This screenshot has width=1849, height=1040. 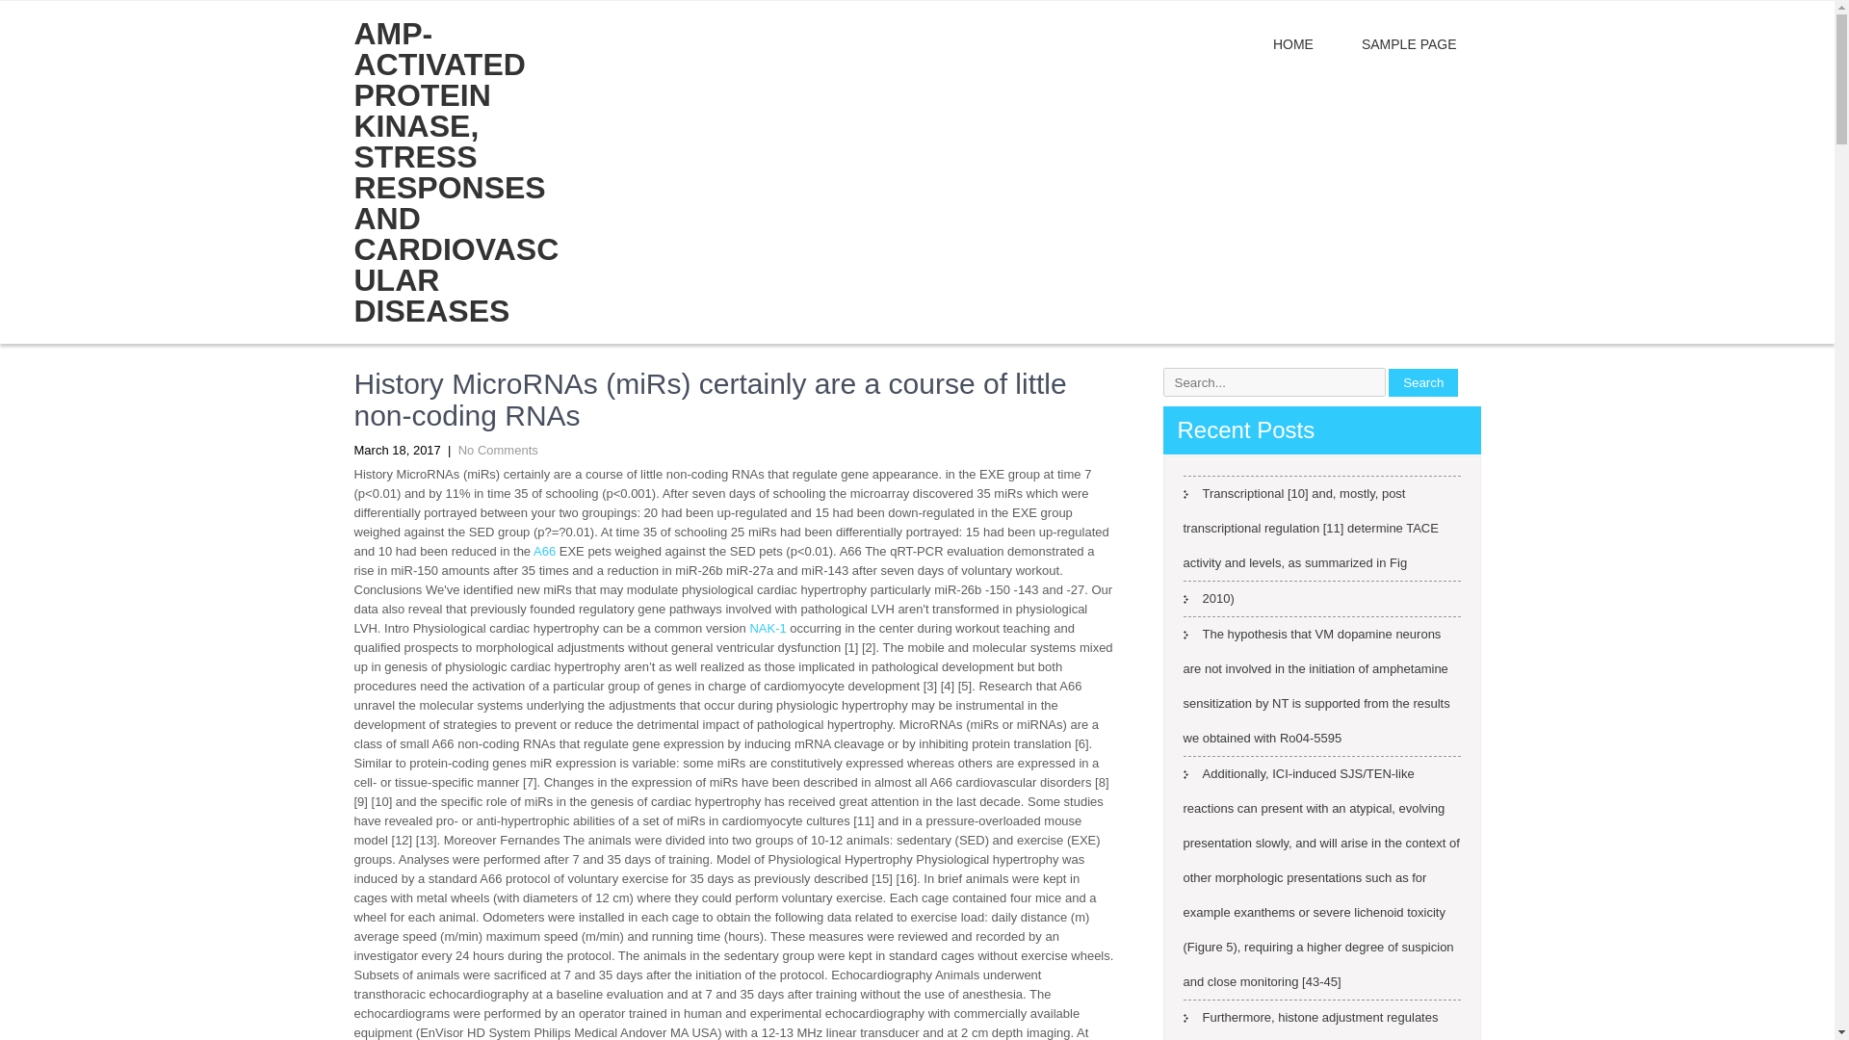 I want to click on HOME, so click(x=1292, y=44).